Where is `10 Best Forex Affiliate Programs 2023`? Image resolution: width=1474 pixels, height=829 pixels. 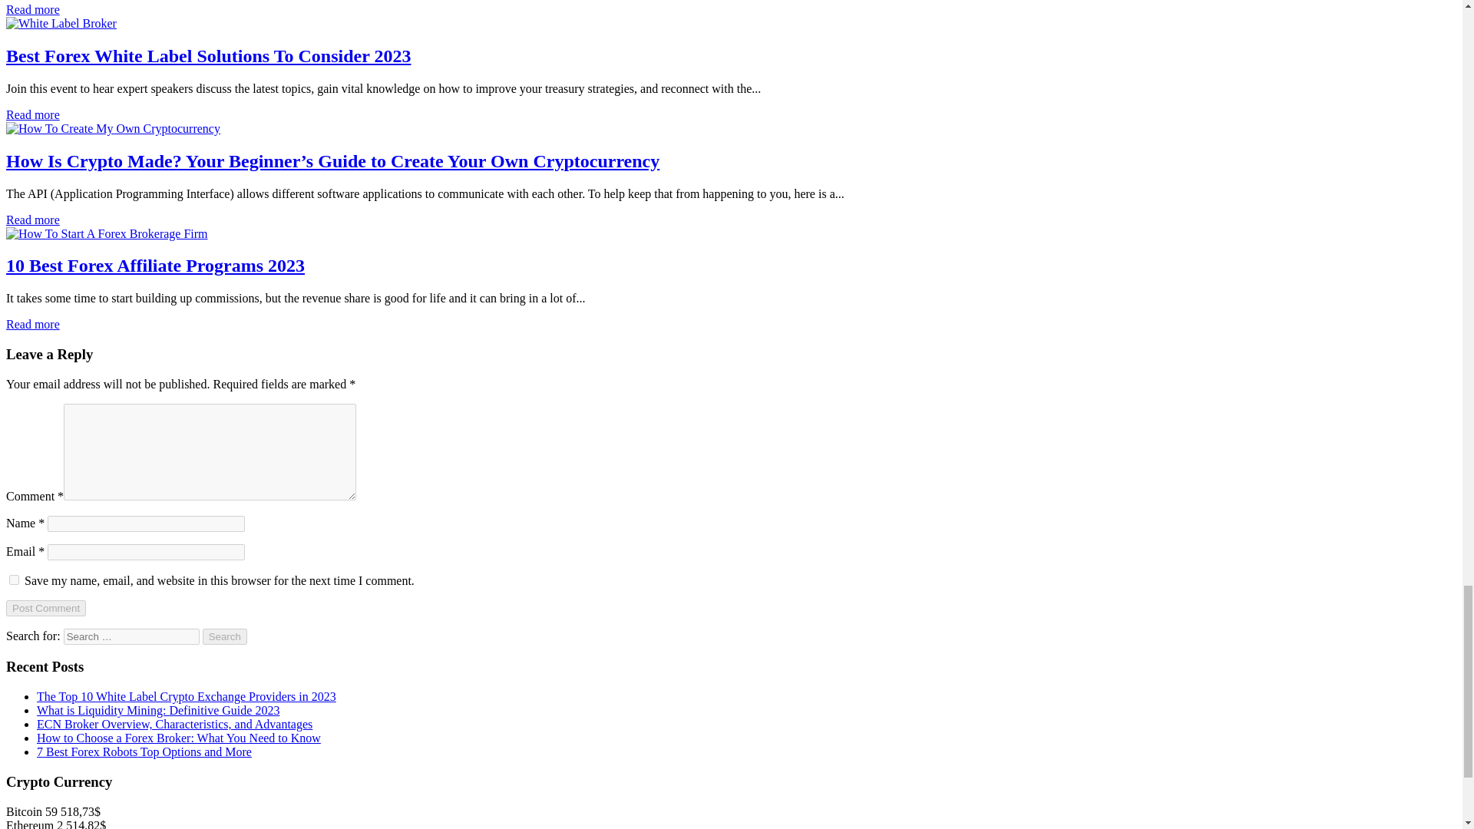 10 Best Forex Affiliate Programs 2023 is located at coordinates (106, 233).